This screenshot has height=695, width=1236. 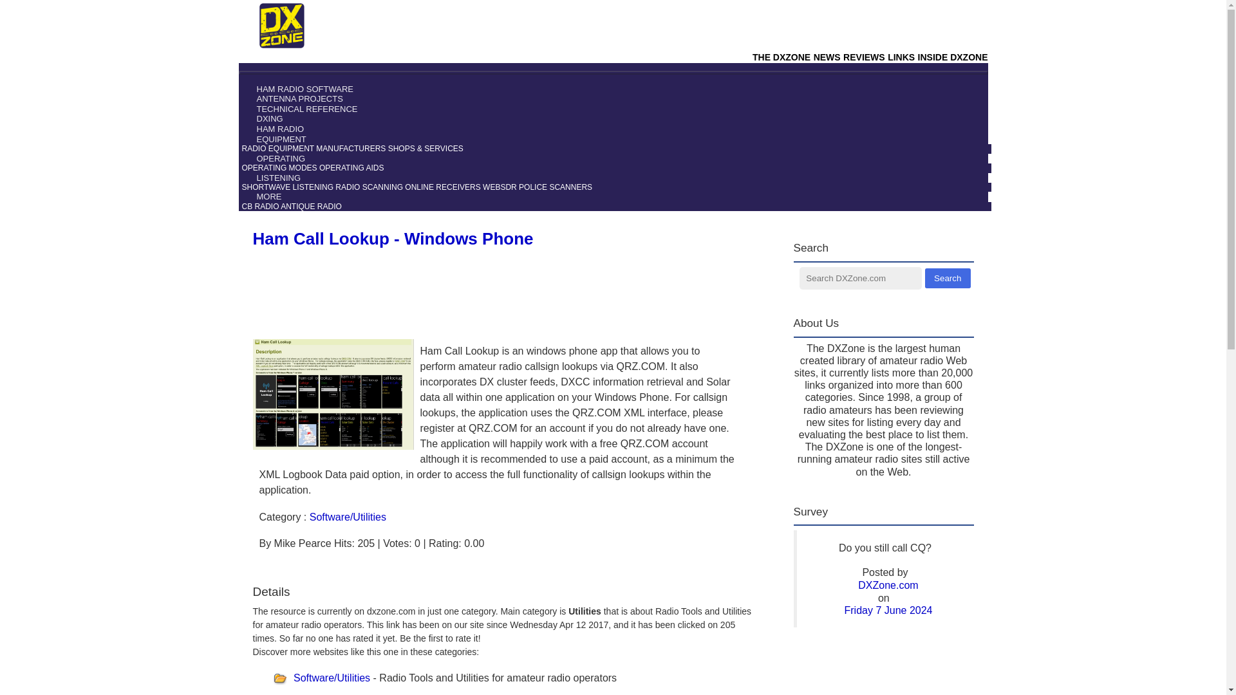 I want to click on Ham Call Lookup - Windows Phone, so click(x=392, y=238).